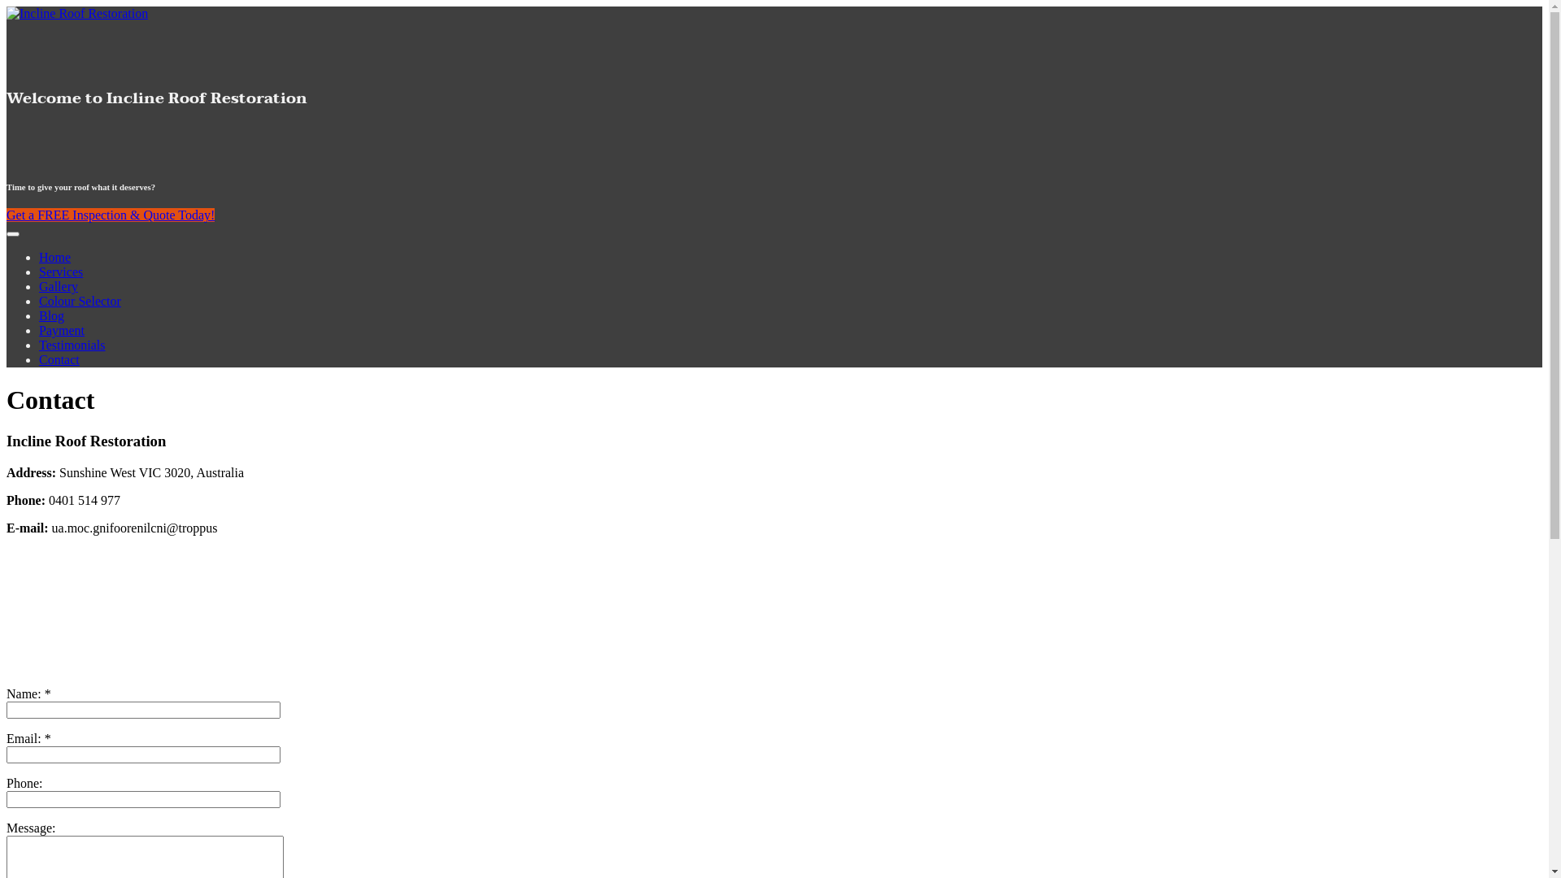 The width and height of the screenshot is (1561, 878). Describe the element at coordinates (62, 330) in the screenshot. I see `Payment` at that location.